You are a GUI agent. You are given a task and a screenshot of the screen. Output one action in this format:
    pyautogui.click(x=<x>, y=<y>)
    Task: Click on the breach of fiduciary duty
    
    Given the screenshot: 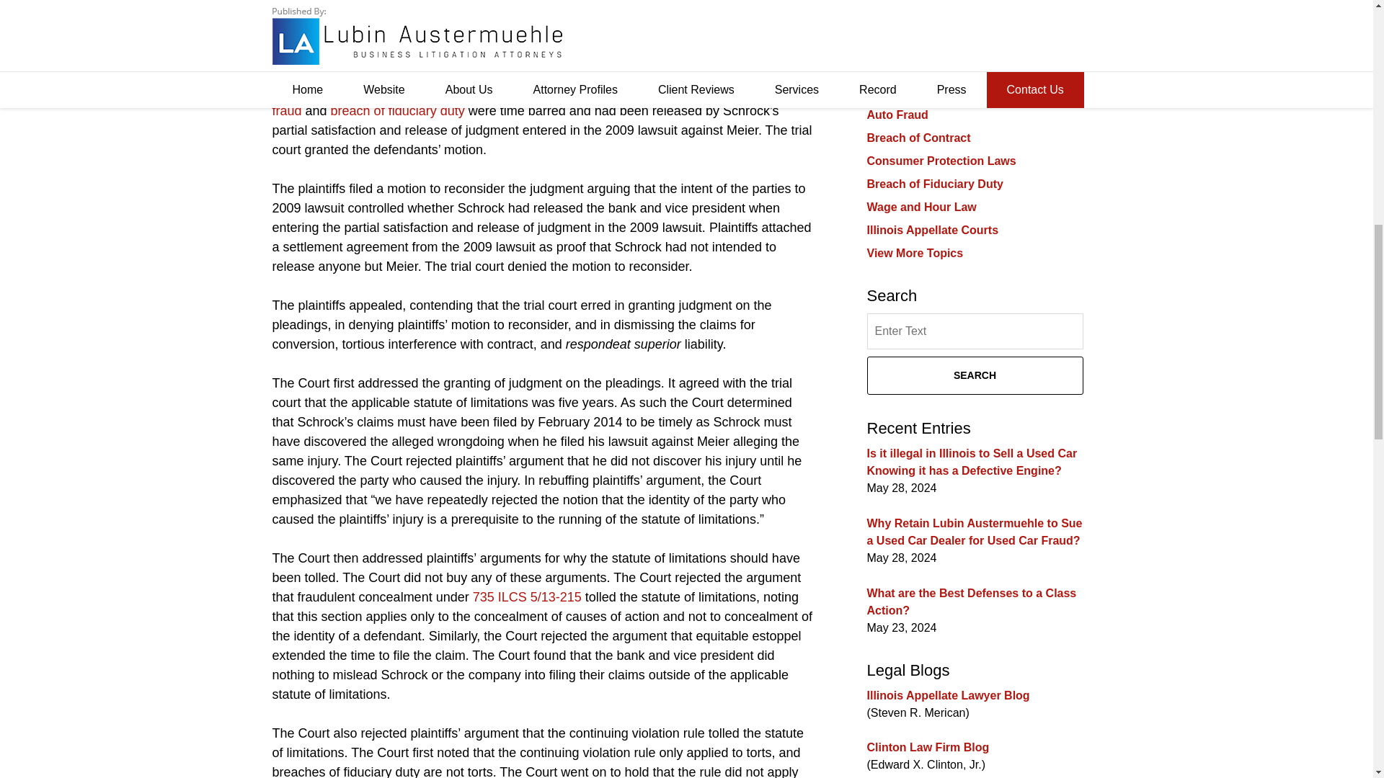 What is the action you would take?
    pyautogui.click(x=398, y=111)
    